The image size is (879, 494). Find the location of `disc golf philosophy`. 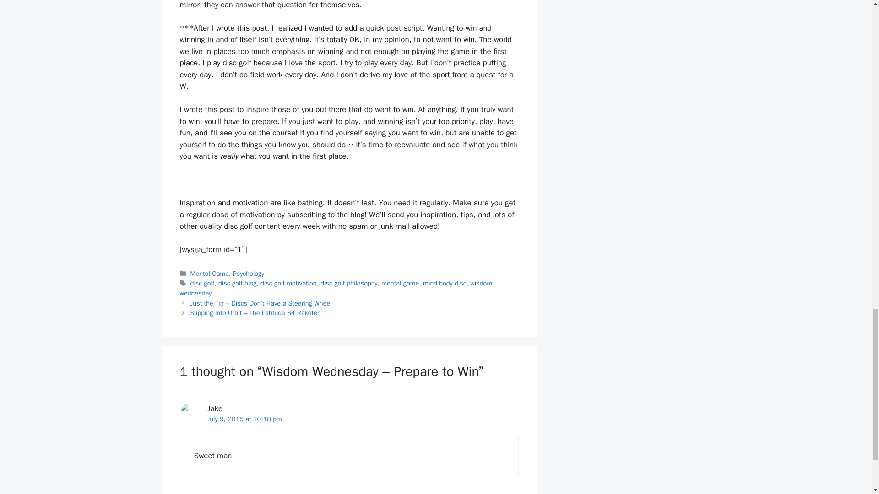

disc golf philosophy is located at coordinates (349, 283).